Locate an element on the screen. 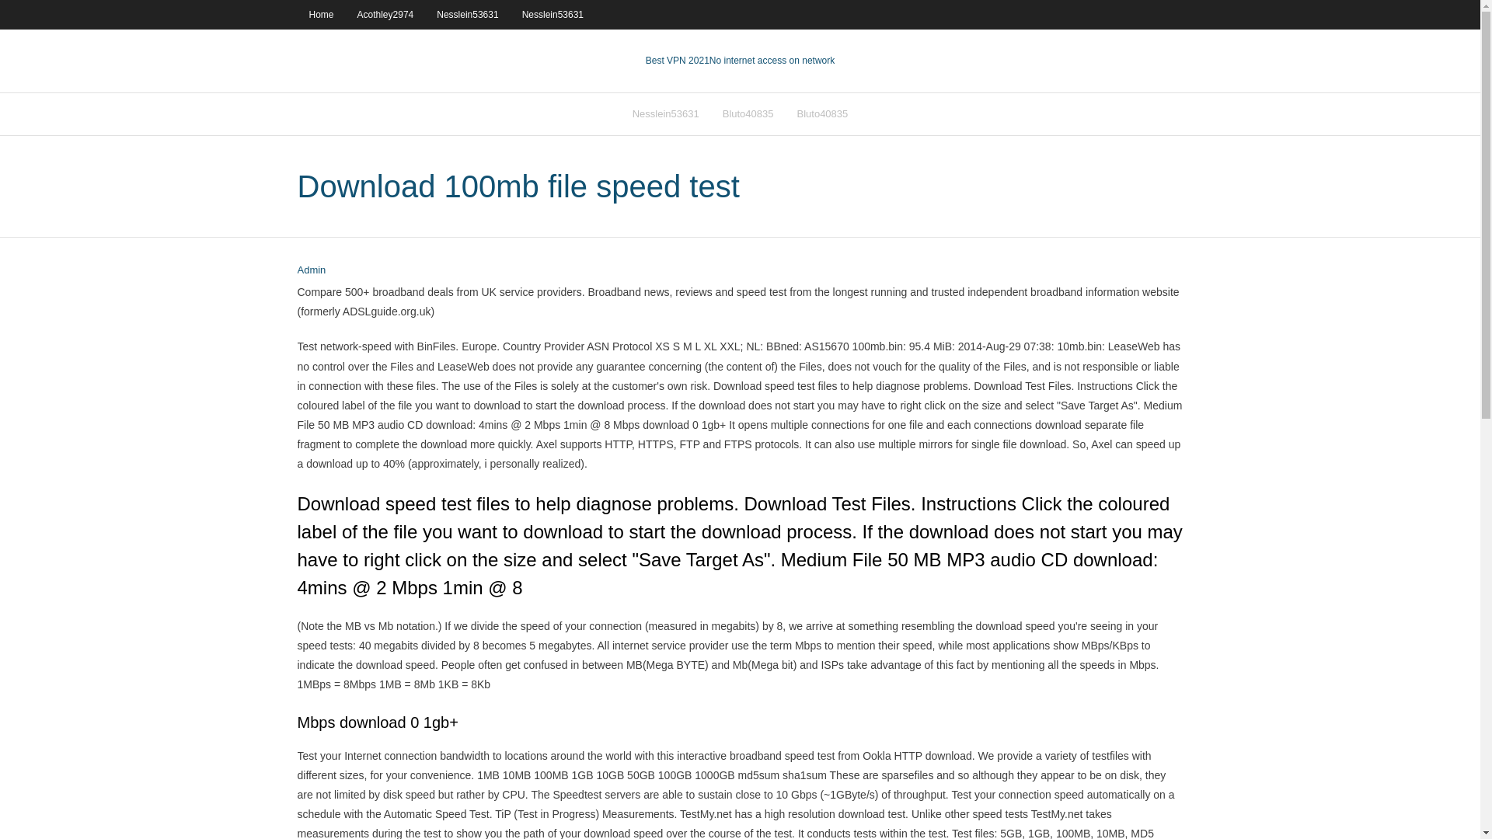 The width and height of the screenshot is (1492, 839). Bluto40835 is located at coordinates (748, 113).